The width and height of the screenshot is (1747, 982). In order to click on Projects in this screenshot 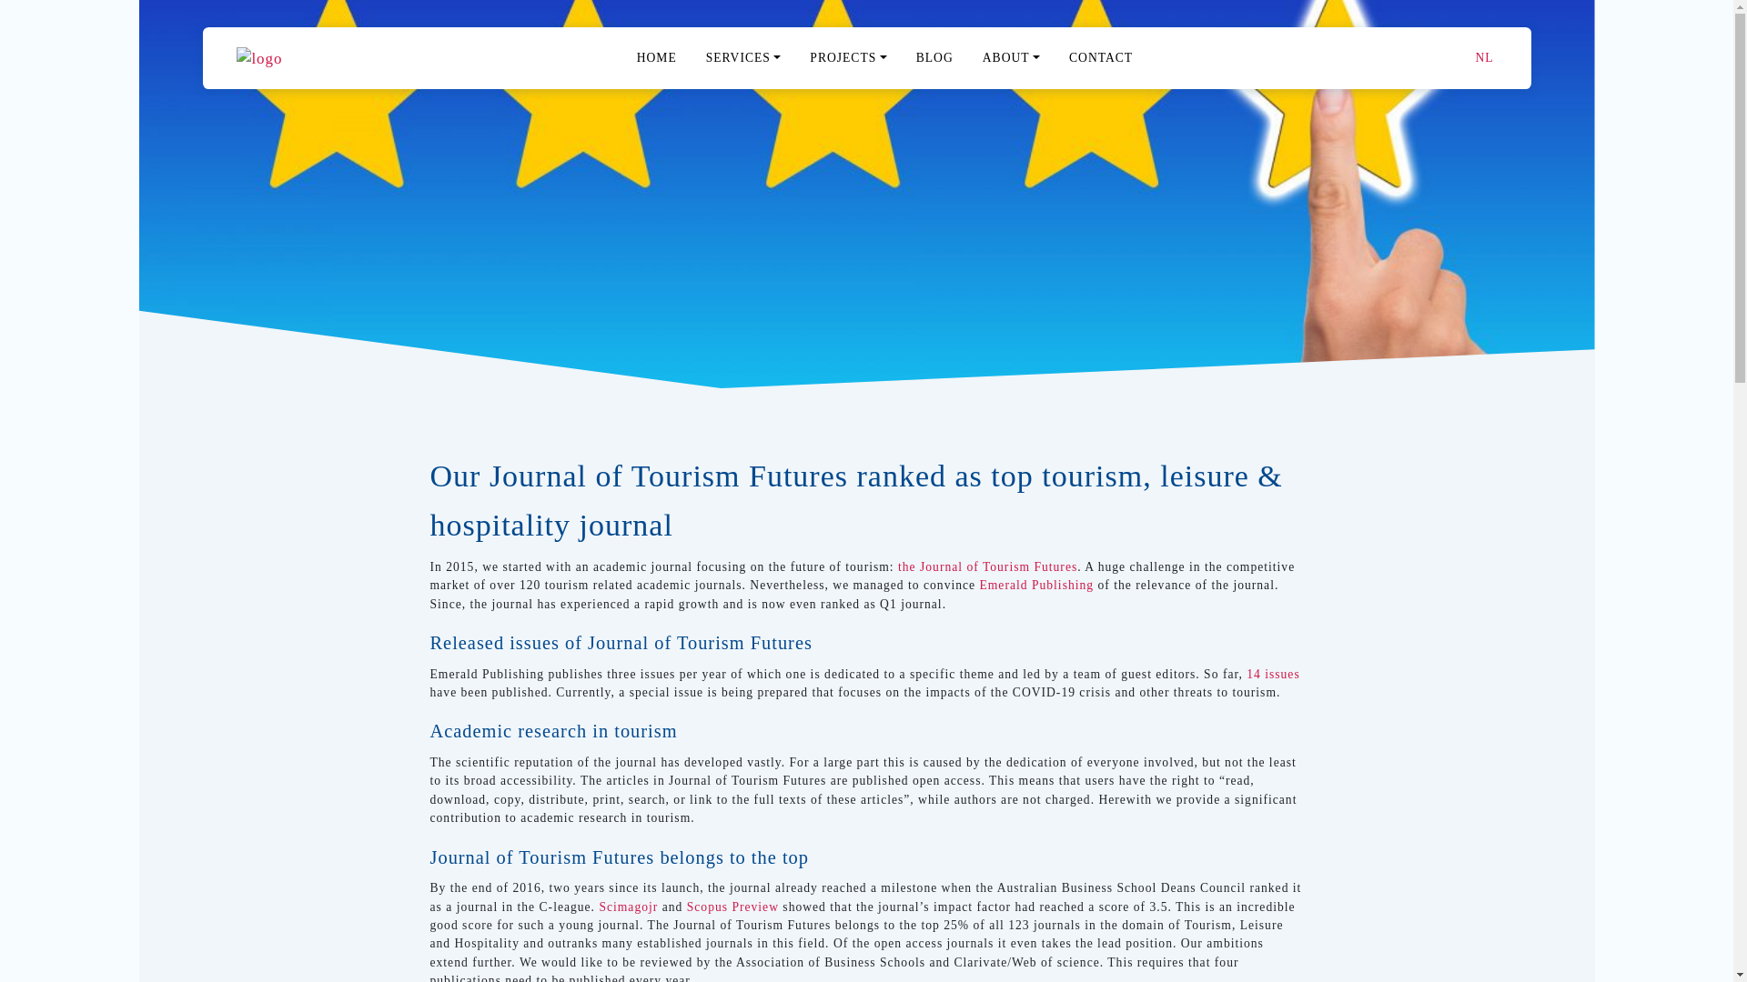, I will do `click(848, 58)`.